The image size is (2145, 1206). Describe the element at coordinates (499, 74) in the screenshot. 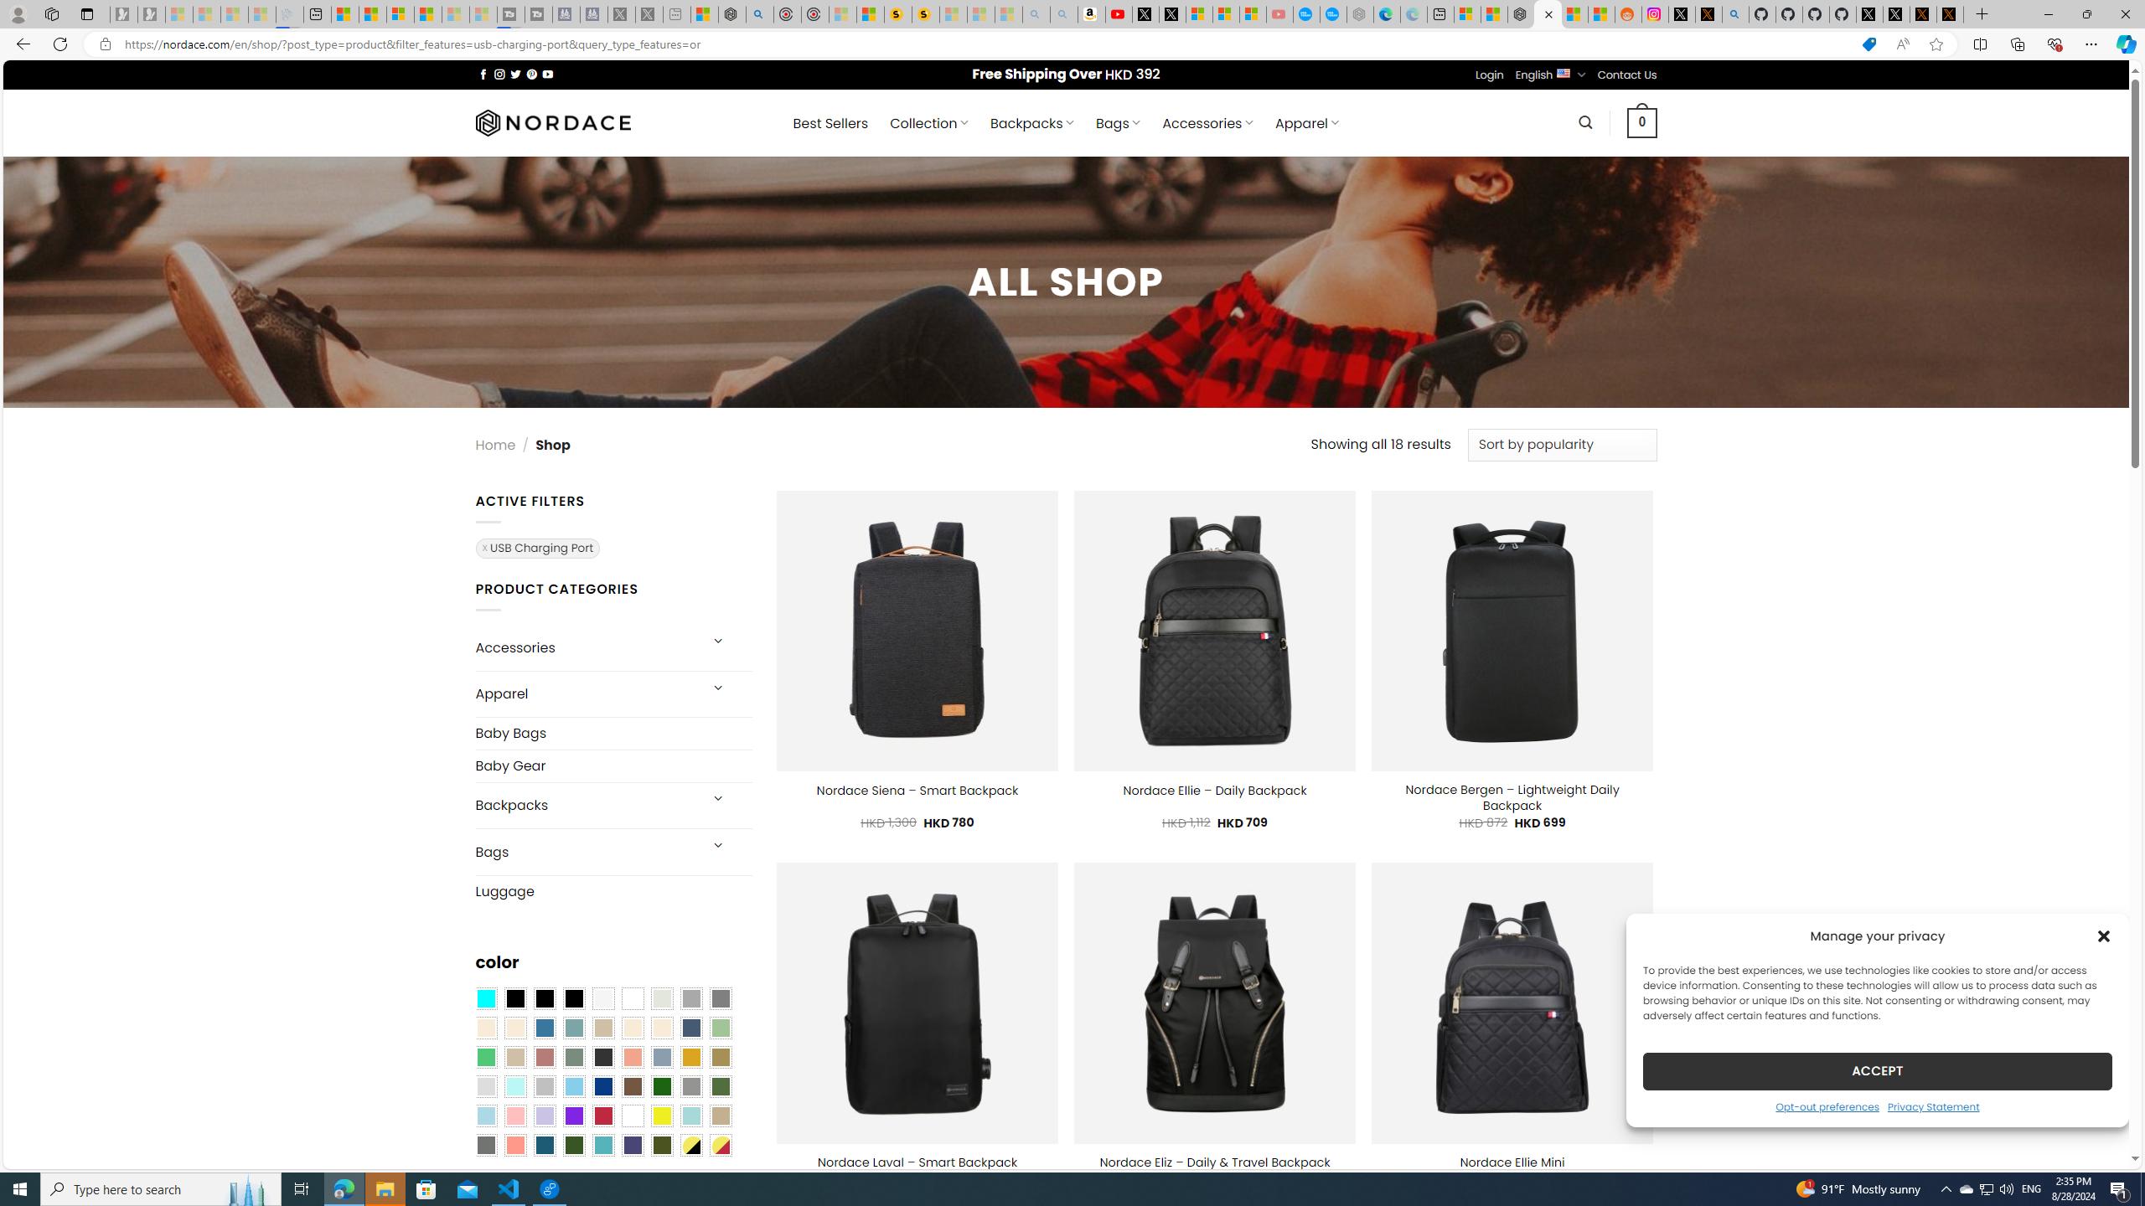

I see `Follow on Instagram` at that location.